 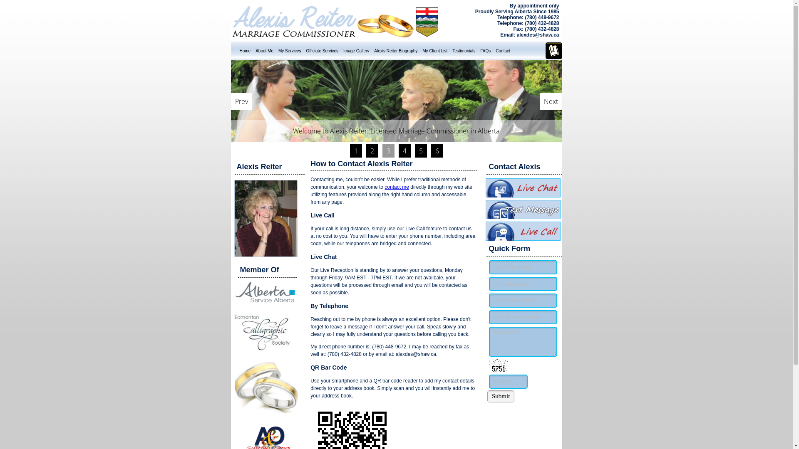 I want to click on FAQs, so click(x=485, y=51).